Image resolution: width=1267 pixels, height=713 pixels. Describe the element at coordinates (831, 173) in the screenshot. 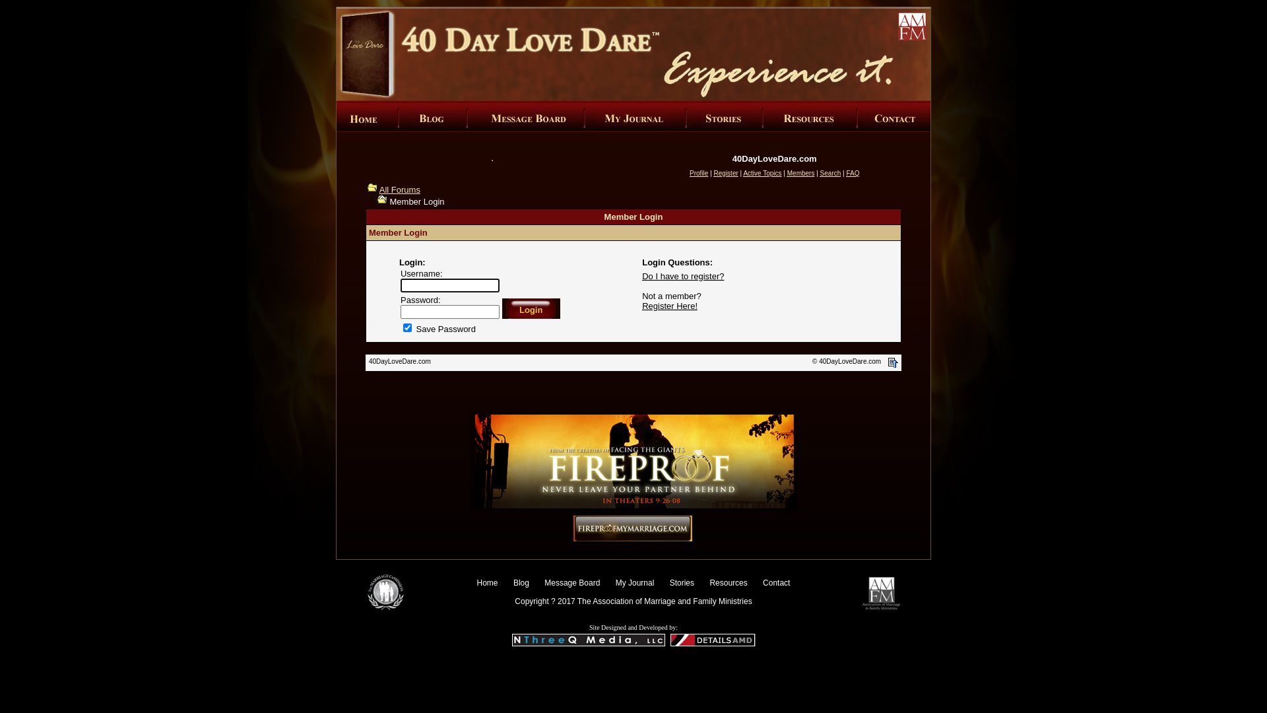

I see `Search` at that location.